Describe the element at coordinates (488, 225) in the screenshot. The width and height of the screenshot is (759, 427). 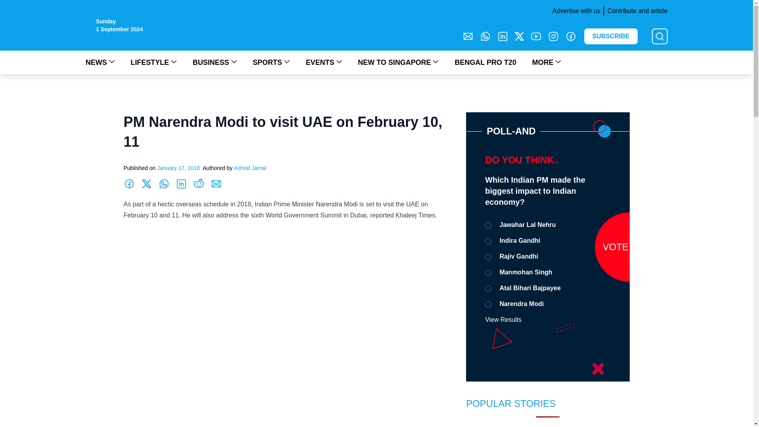
I see `49` at that location.